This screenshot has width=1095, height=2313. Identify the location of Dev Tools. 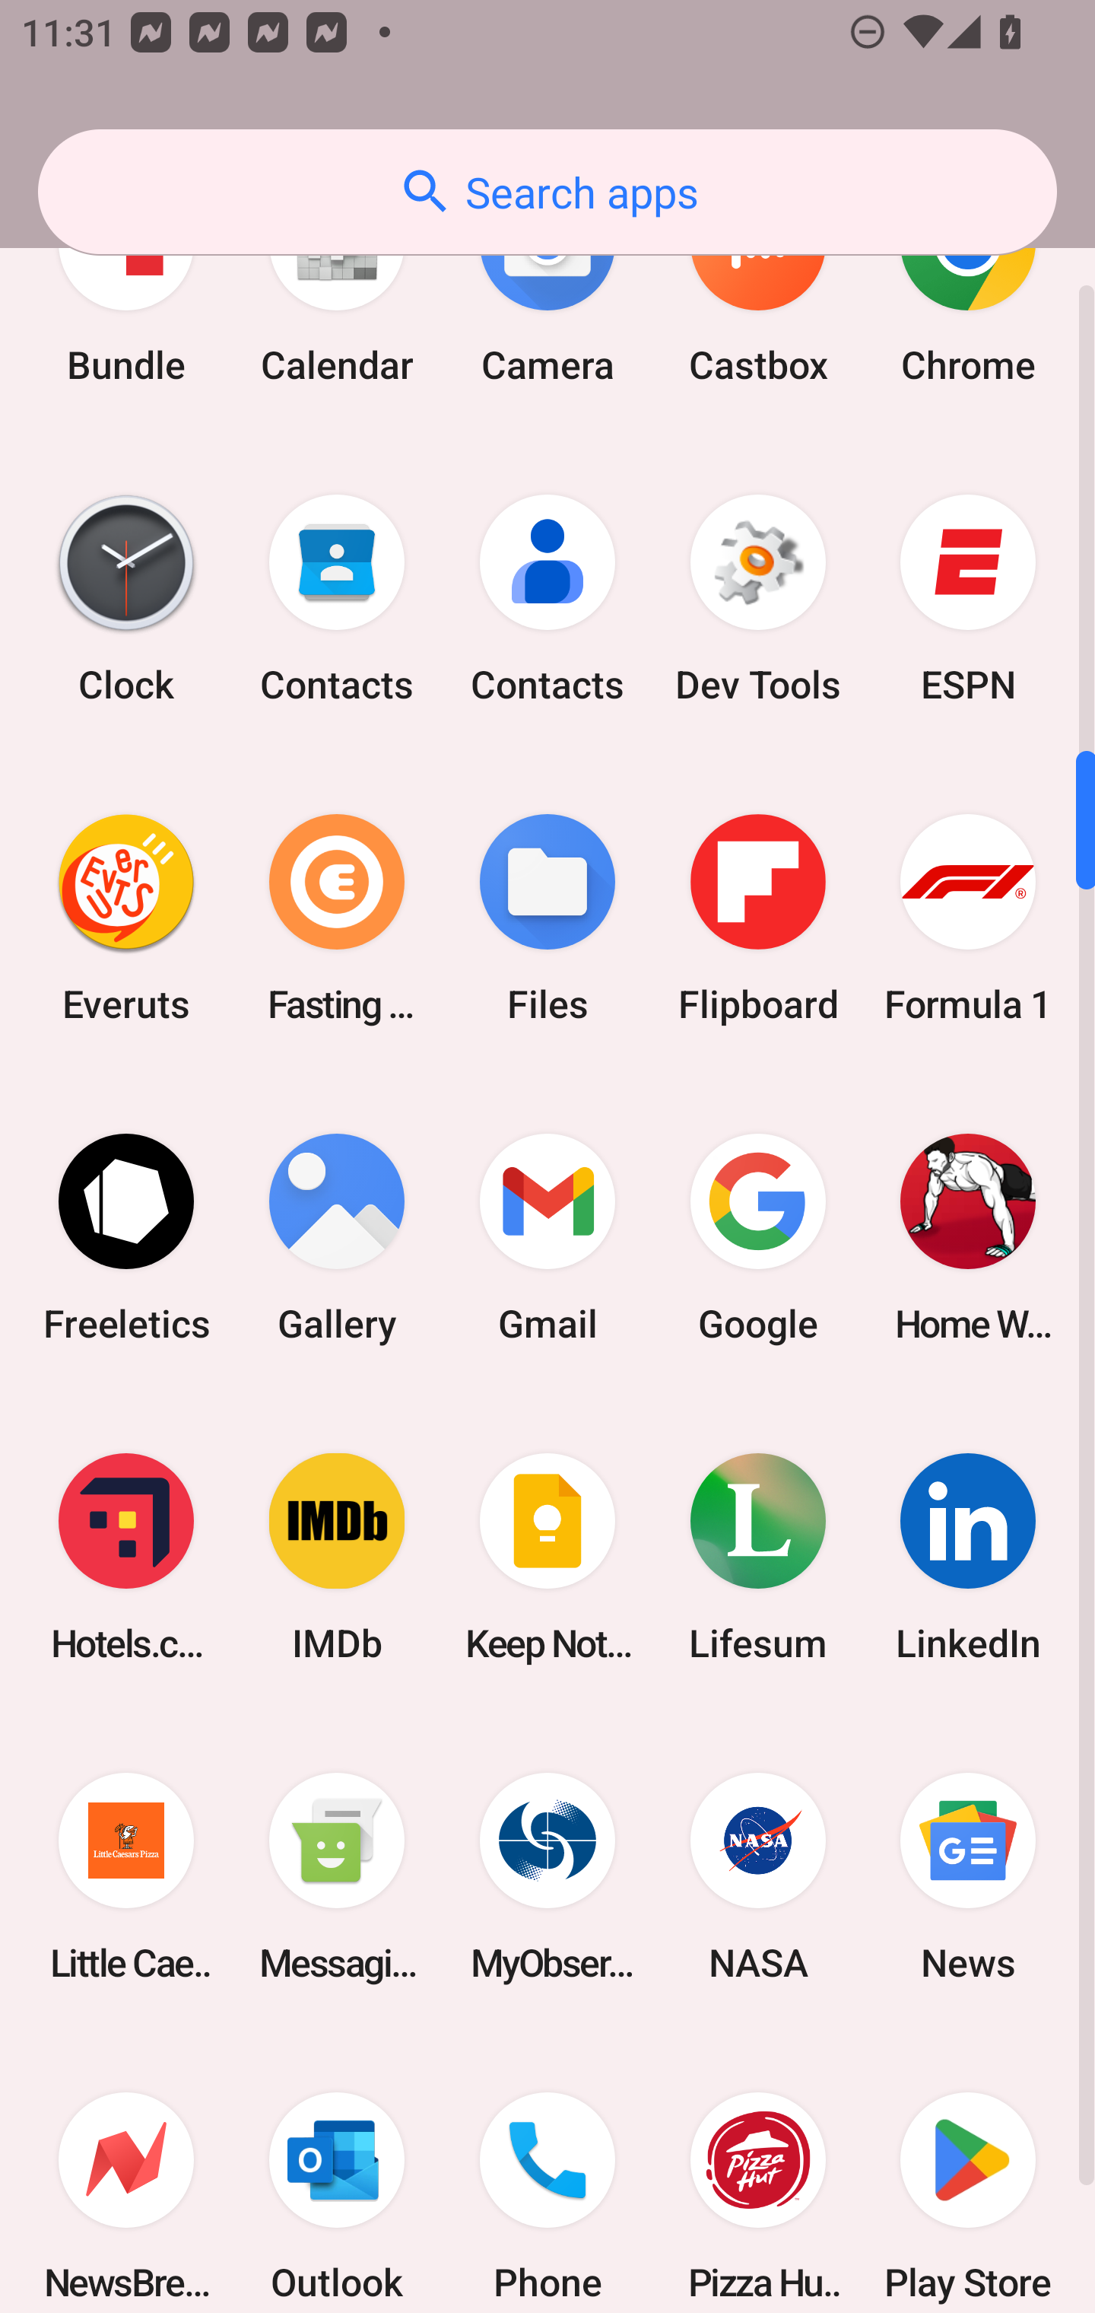
(757, 599).